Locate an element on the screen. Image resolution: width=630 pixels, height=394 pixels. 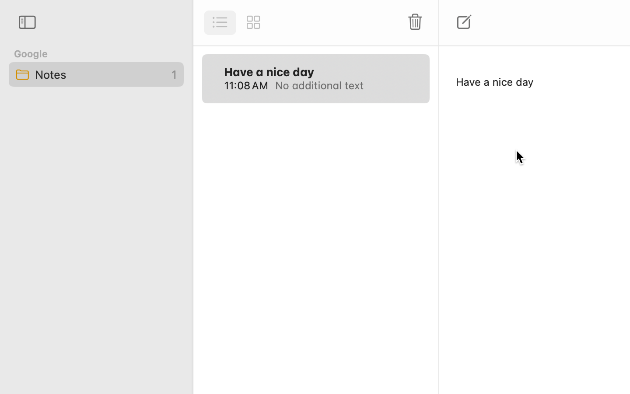
Google is located at coordinates (31, 53).